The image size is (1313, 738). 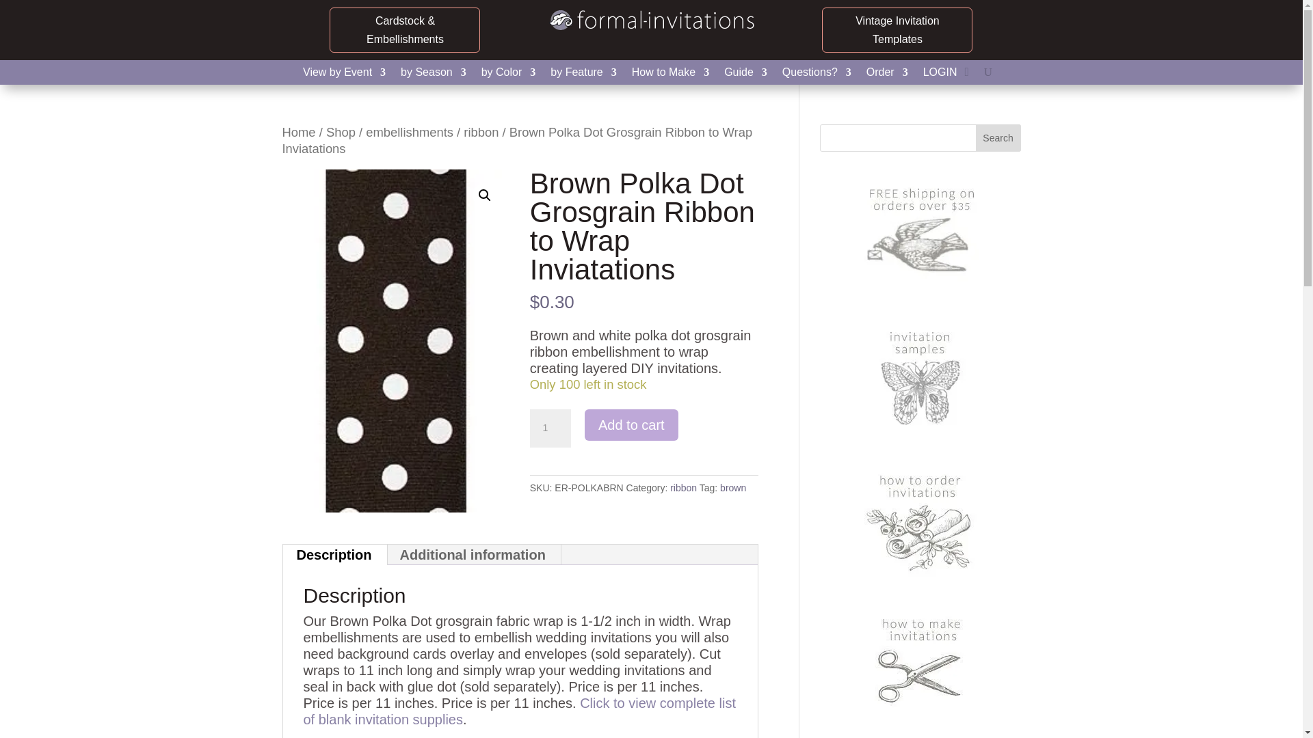 I want to click on Search, so click(x=998, y=138).